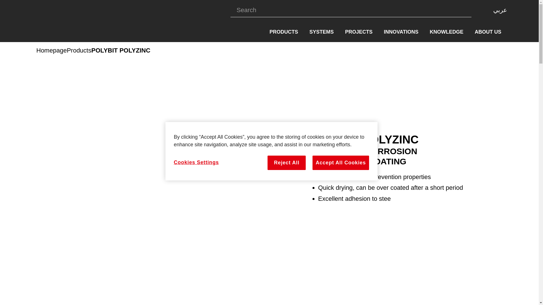 This screenshot has height=305, width=543. Describe the element at coordinates (51, 51) in the screenshot. I see `Homepage` at that location.